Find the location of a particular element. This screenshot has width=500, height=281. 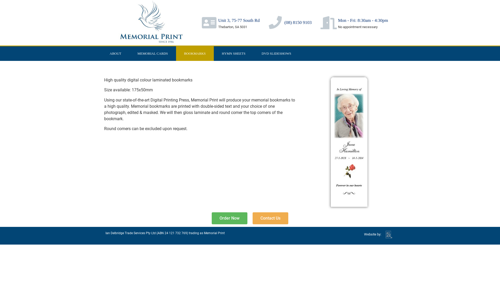

jane-hamilton-bm is located at coordinates (349, 142).